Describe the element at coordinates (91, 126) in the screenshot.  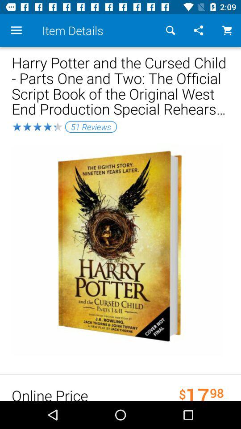
I see `jump until 51 reviews icon` at that location.